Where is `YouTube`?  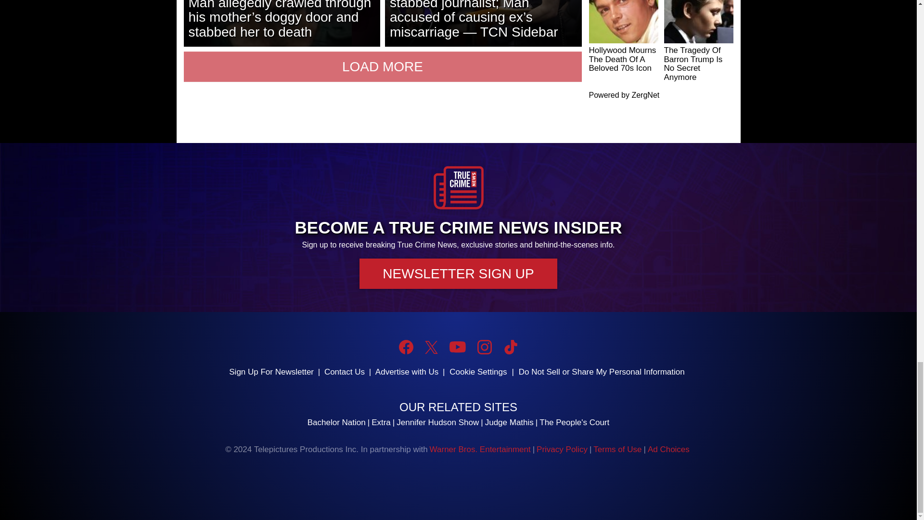 YouTube is located at coordinates (457, 347).